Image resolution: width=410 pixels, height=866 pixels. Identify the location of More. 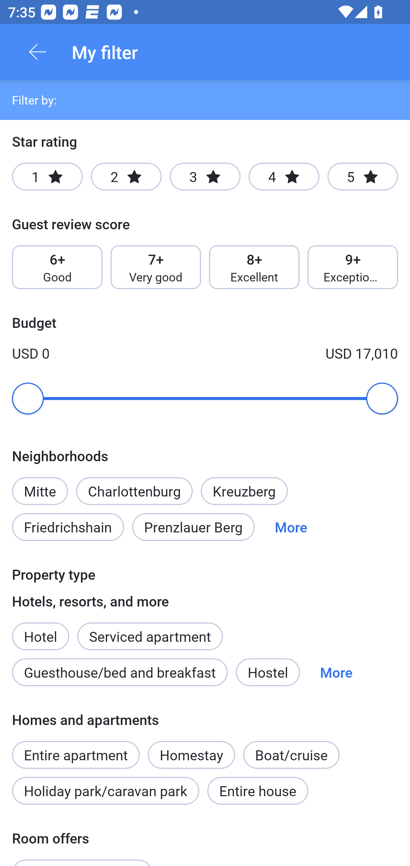
(291, 527).